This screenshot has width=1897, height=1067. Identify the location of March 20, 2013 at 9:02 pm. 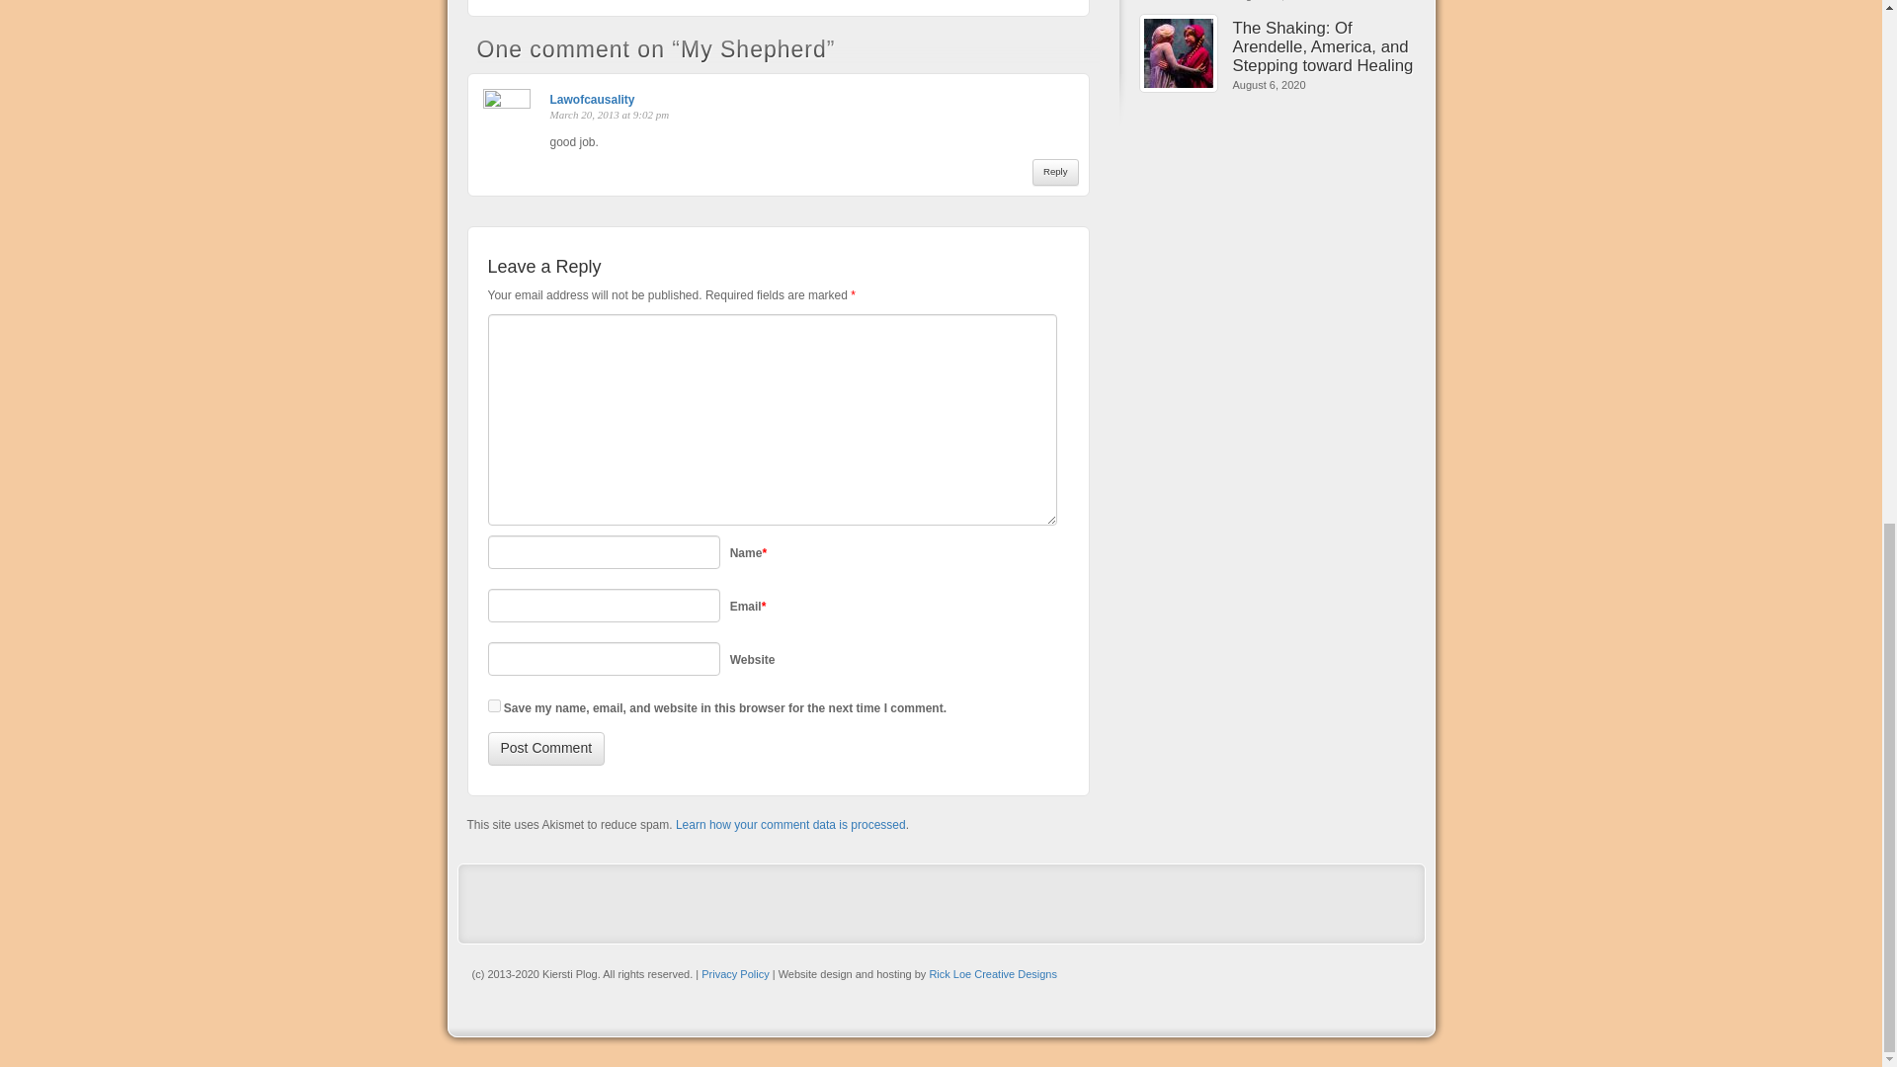
(609, 115).